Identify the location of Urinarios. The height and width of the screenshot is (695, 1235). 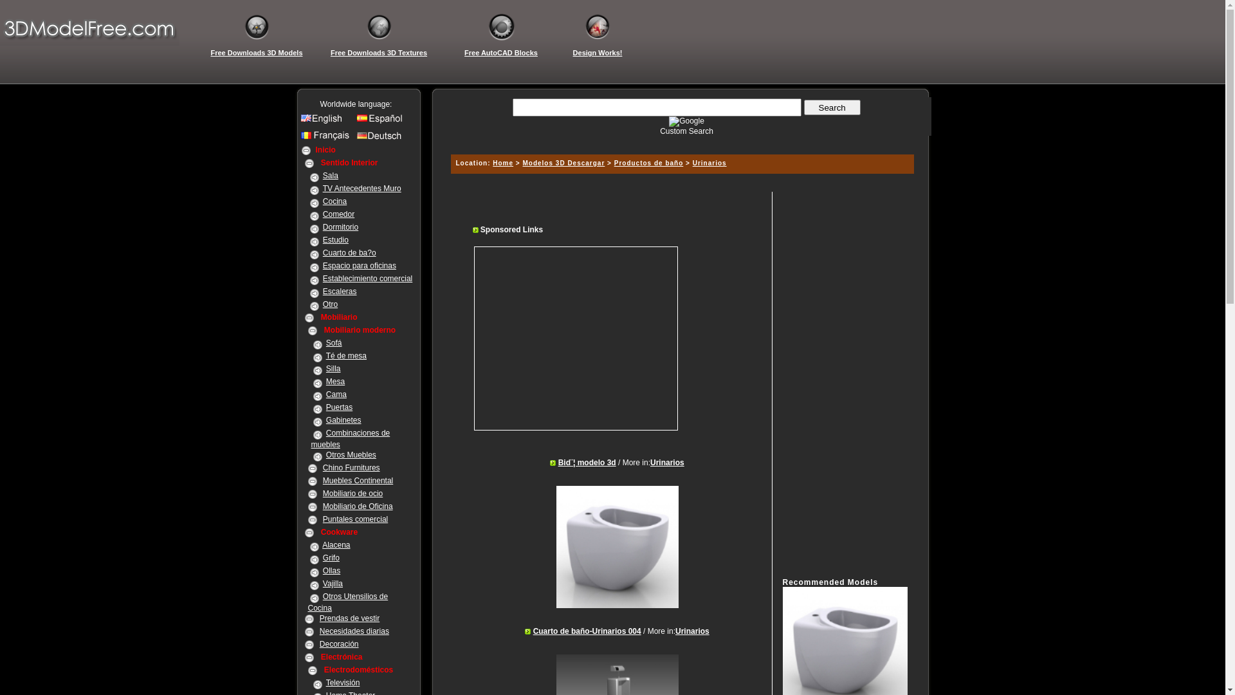
(668, 463).